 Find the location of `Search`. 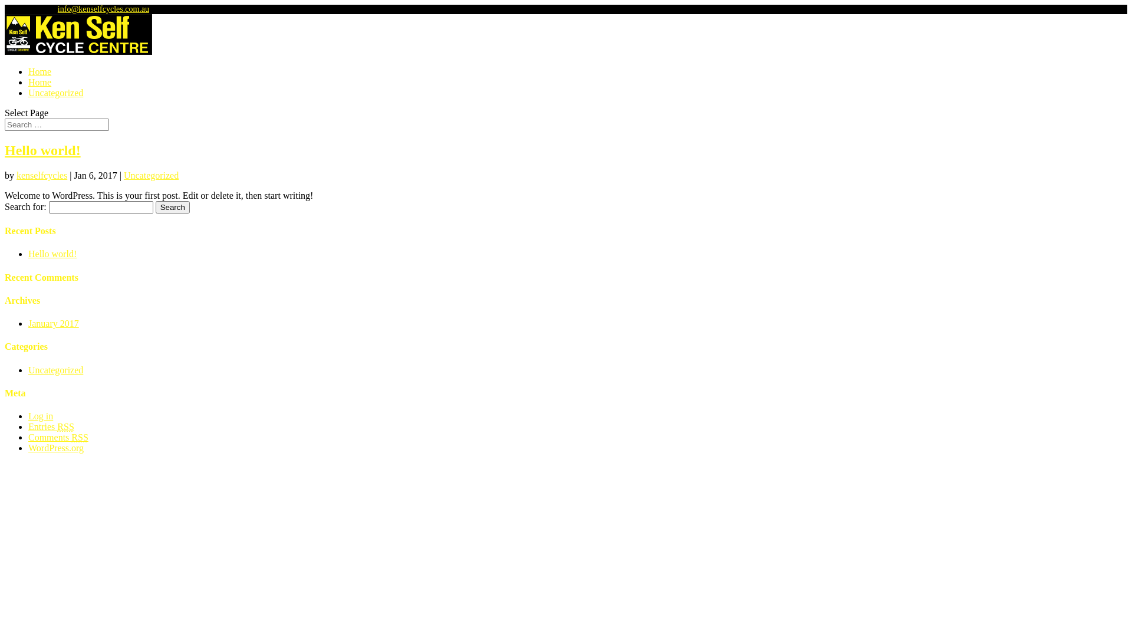

Search is located at coordinates (173, 208).